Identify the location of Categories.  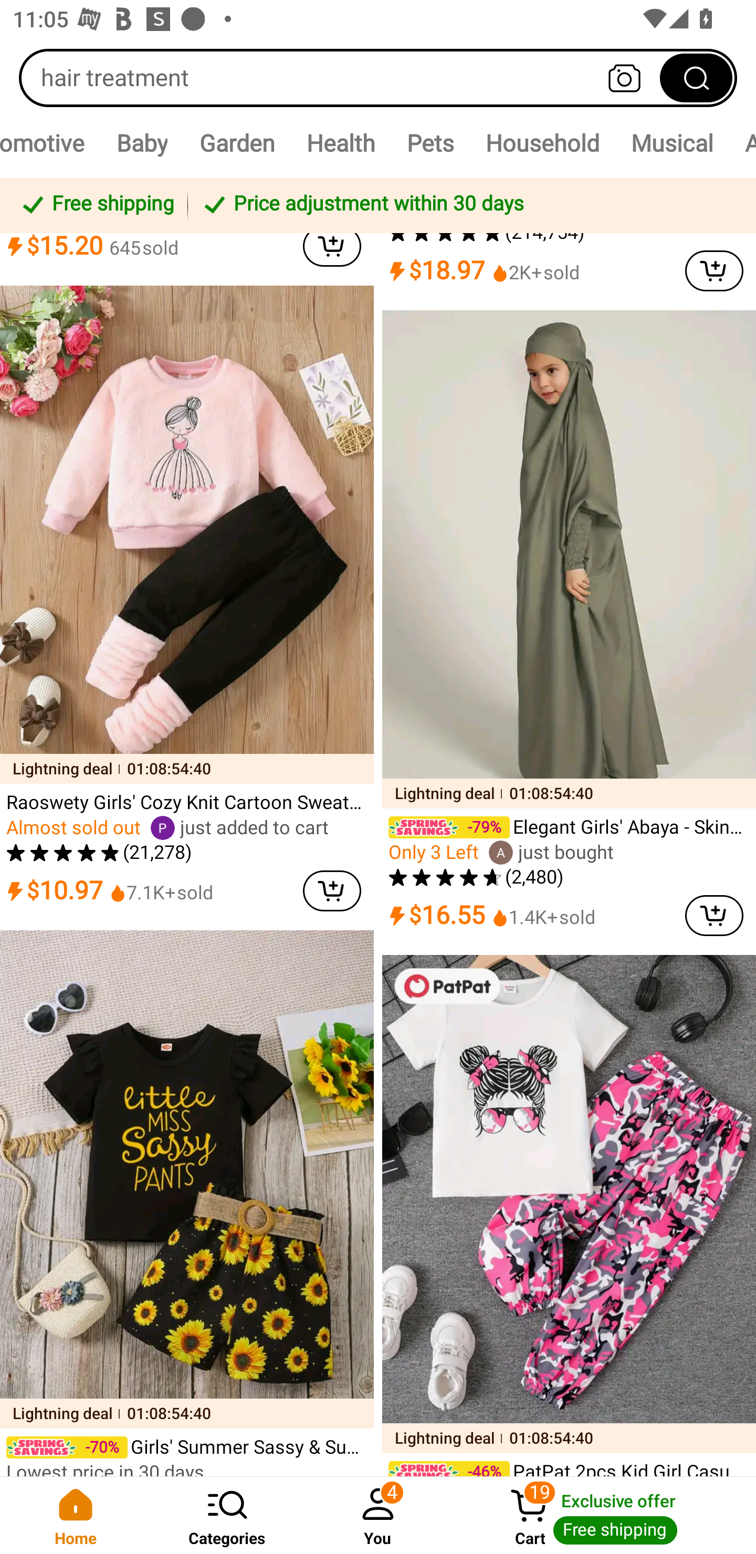
(227, 1515).